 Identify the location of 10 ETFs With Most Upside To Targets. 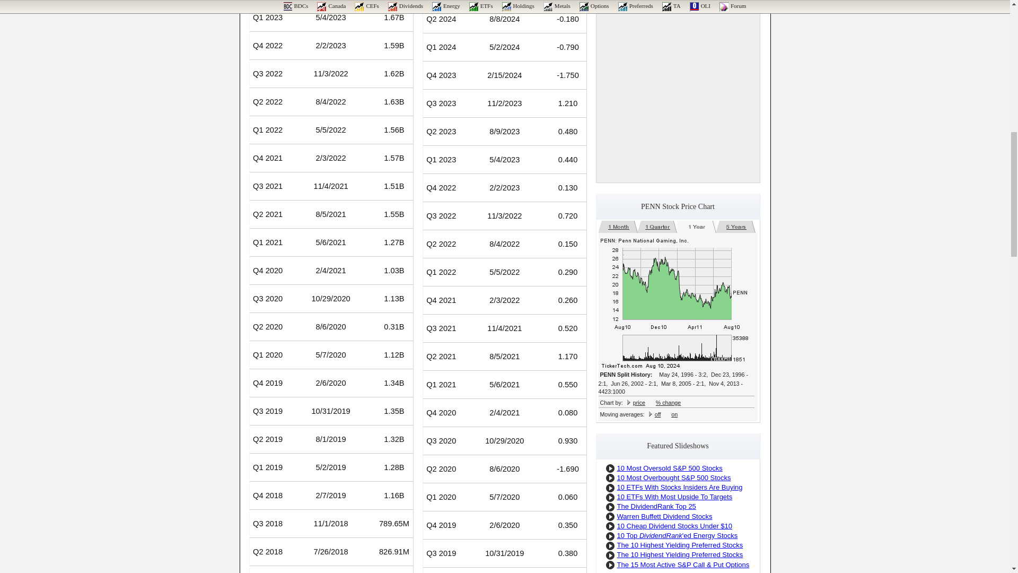
(674, 497).